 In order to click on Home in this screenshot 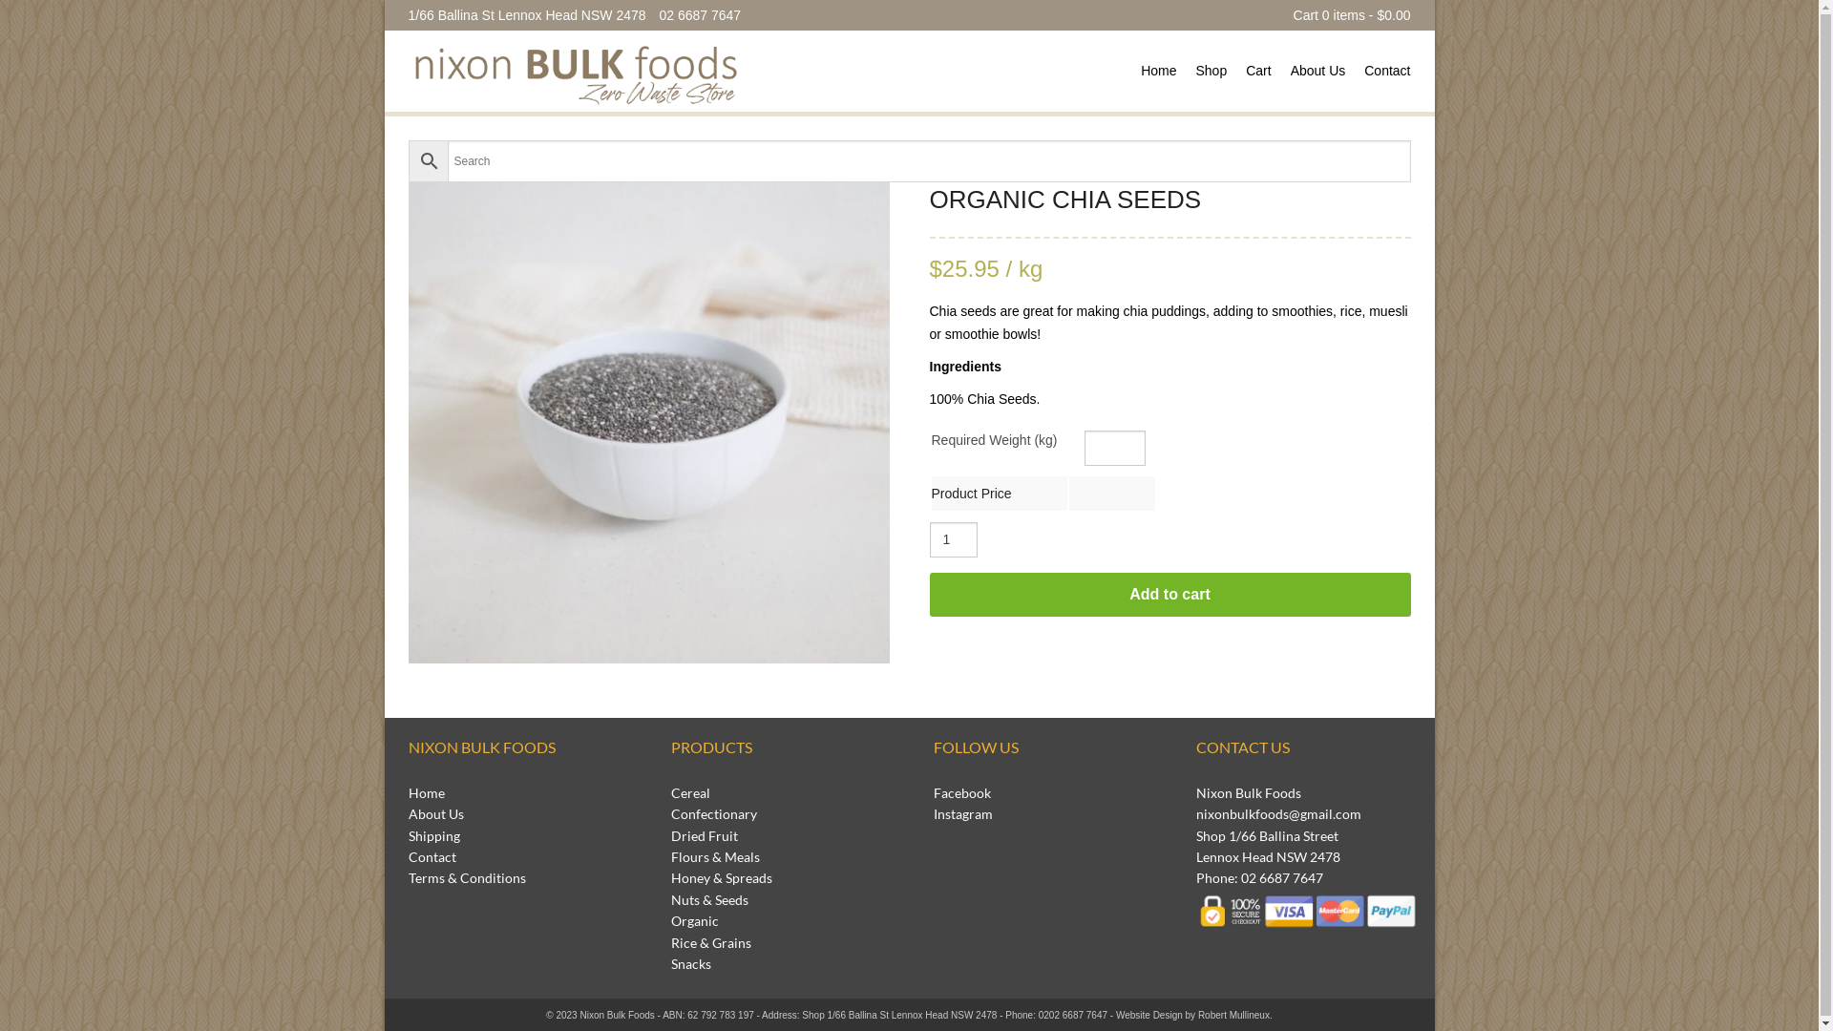, I will do `click(1159, 71)`.